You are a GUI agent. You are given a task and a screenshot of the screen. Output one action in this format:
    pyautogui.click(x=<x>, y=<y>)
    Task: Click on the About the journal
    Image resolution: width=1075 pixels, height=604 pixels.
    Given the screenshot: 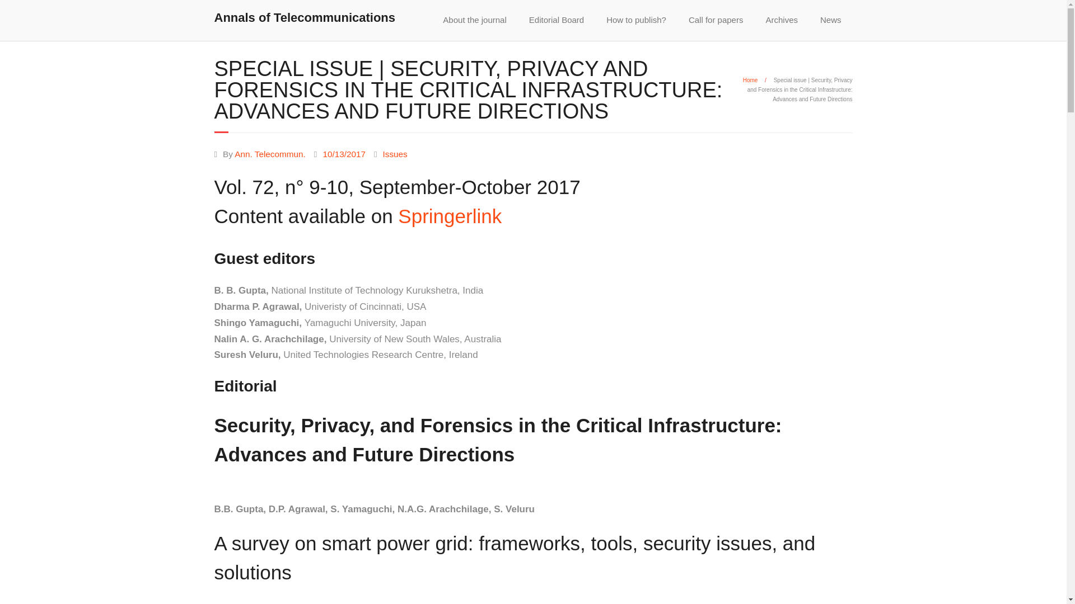 What is the action you would take?
    pyautogui.click(x=474, y=20)
    